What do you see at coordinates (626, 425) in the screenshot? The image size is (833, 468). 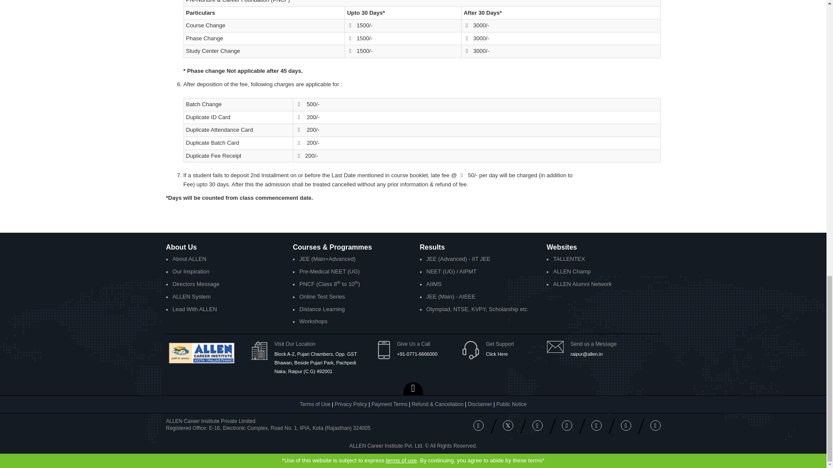 I see `Blog` at bounding box center [626, 425].